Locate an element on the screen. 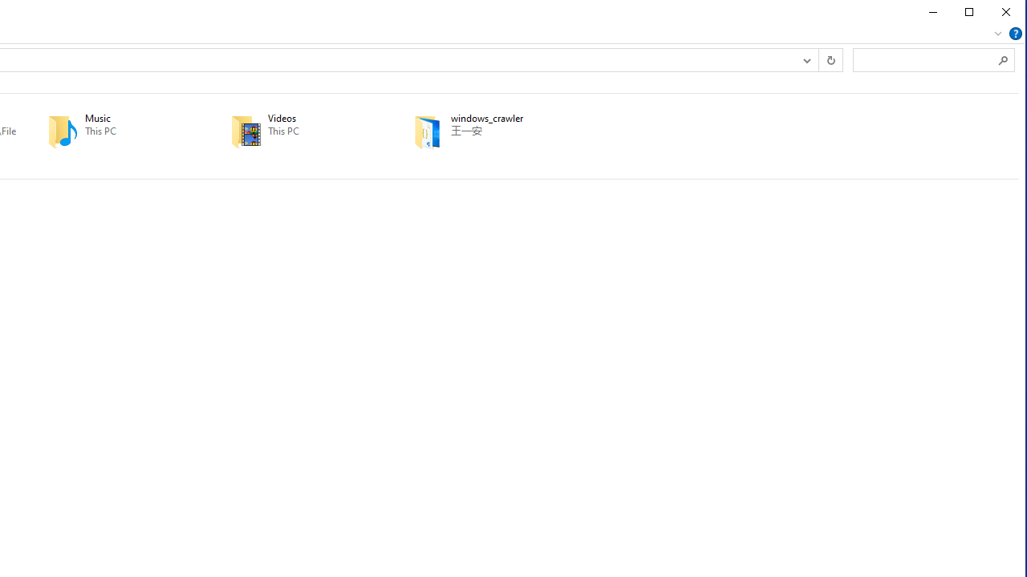 The width and height of the screenshot is (1027, 577). Path is located at coordinates (509, 131).